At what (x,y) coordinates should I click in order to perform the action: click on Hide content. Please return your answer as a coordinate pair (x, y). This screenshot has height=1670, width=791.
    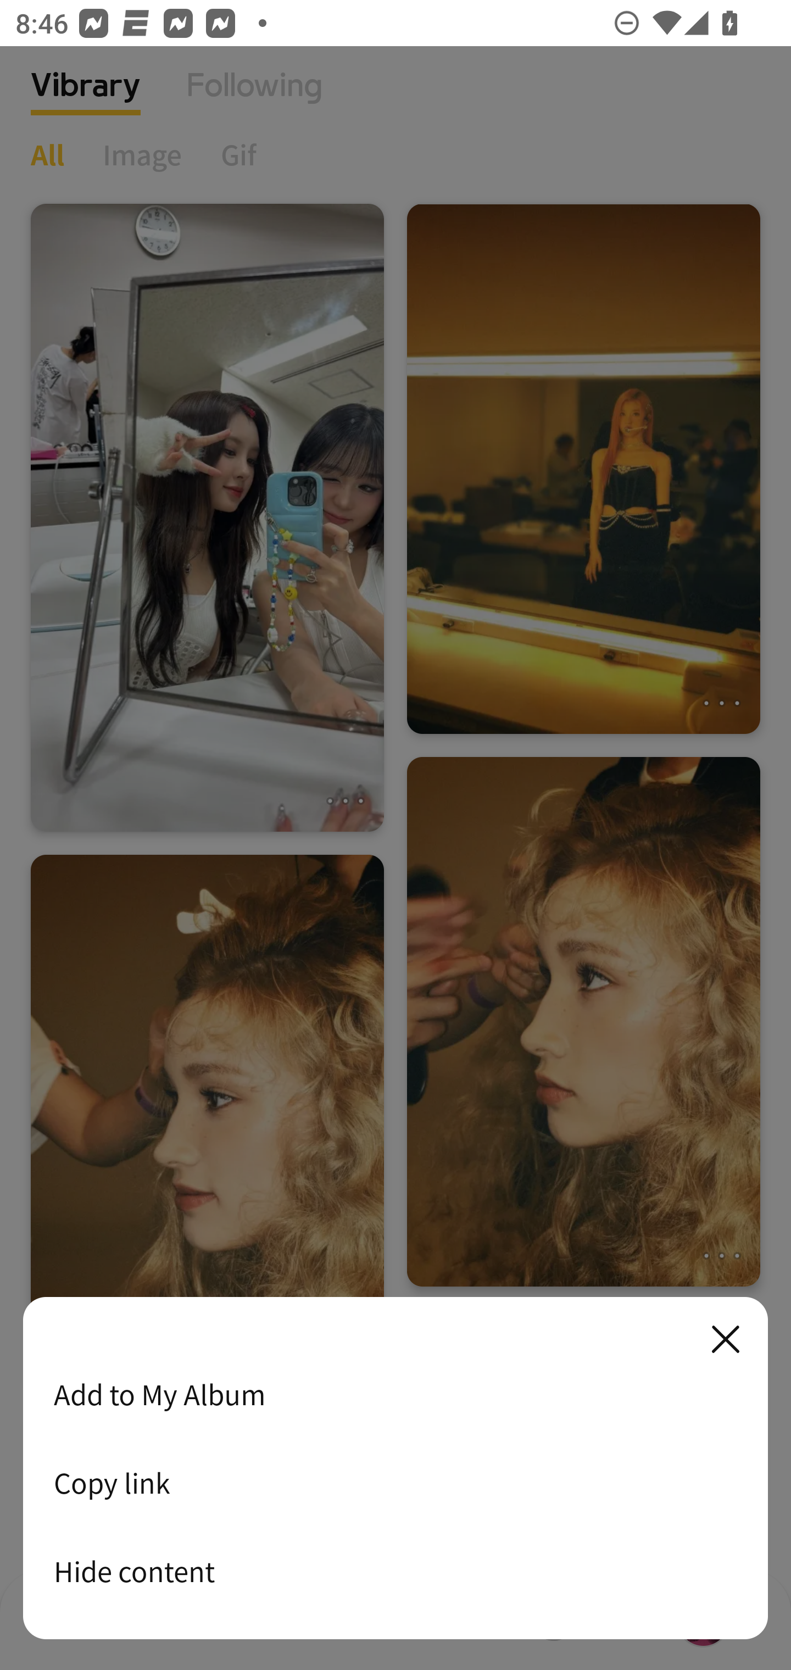
    Looking at the image, I should click on (396, 1571).